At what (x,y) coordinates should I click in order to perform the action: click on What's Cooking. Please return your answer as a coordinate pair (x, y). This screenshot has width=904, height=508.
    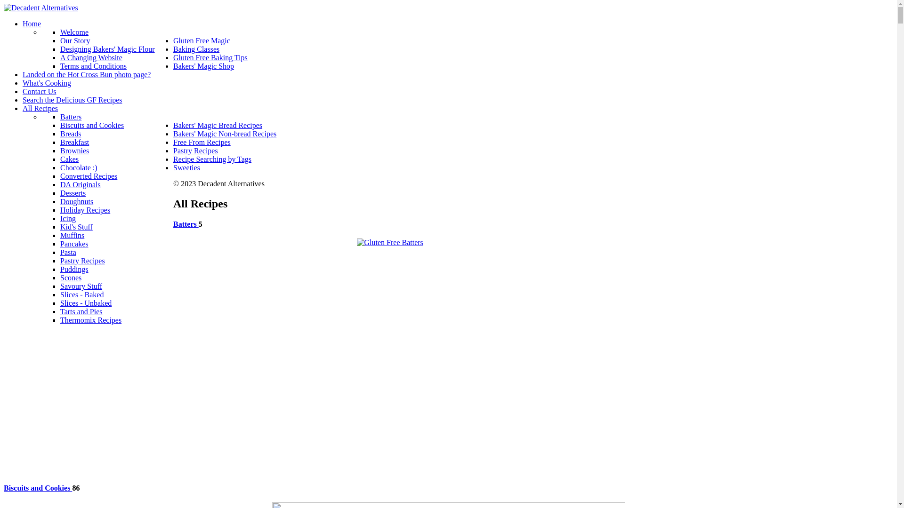
    Looking at the image, I should click on (47, 83).